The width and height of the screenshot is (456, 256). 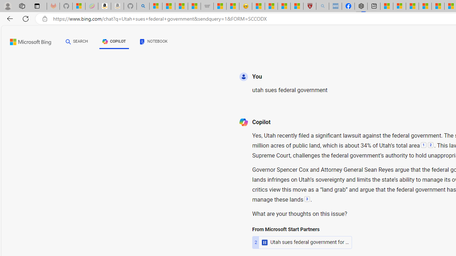 What do you see at coordinates (77, 42) in the screenshot?
I see `SEARCH` at bounding box center [77, 42].